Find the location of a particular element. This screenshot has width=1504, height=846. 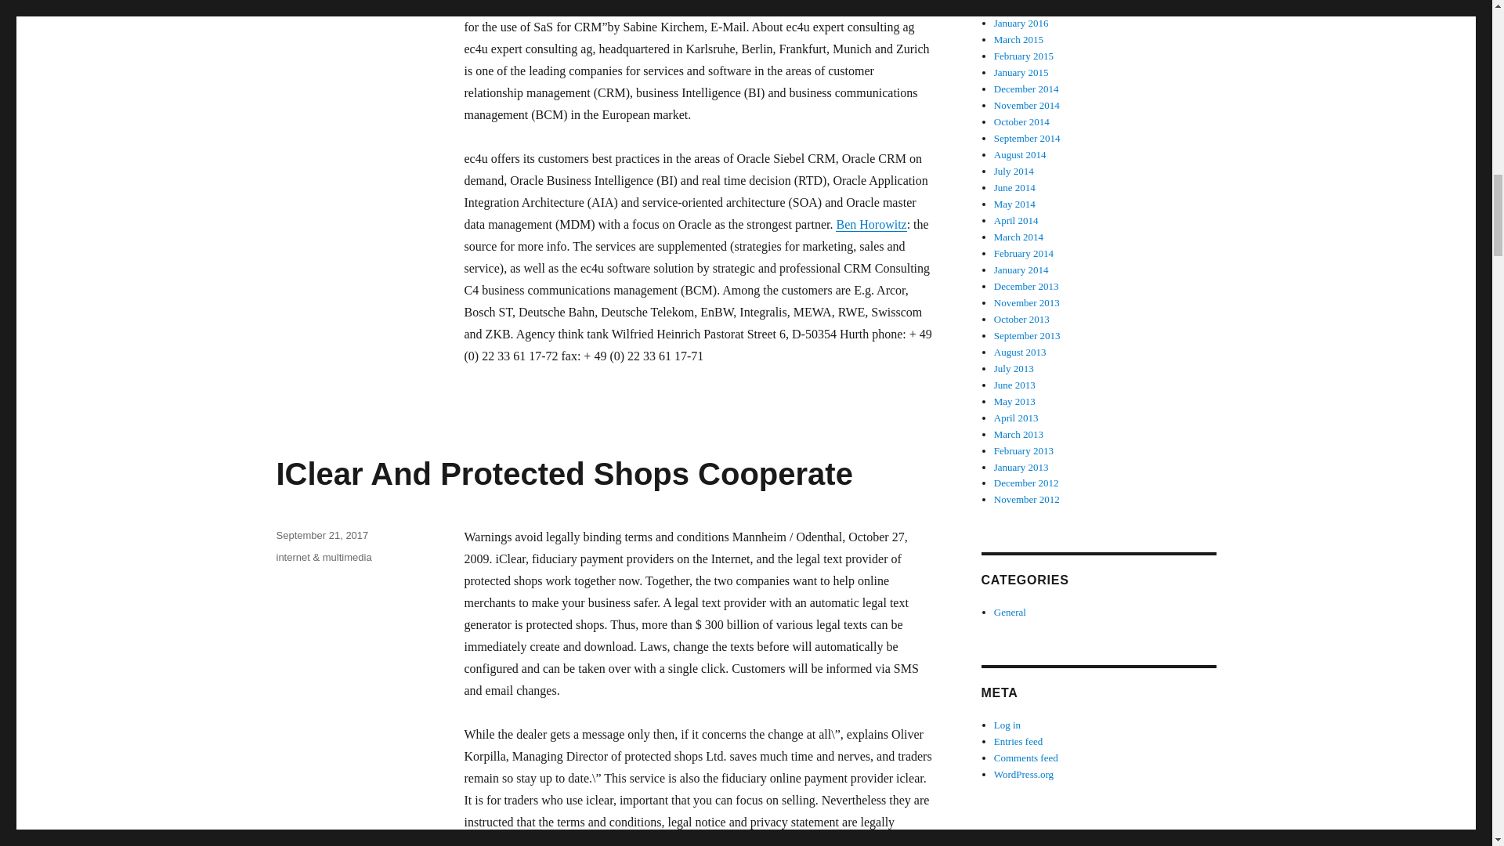

Ben Horowitz is located at coordinates (871, 224).